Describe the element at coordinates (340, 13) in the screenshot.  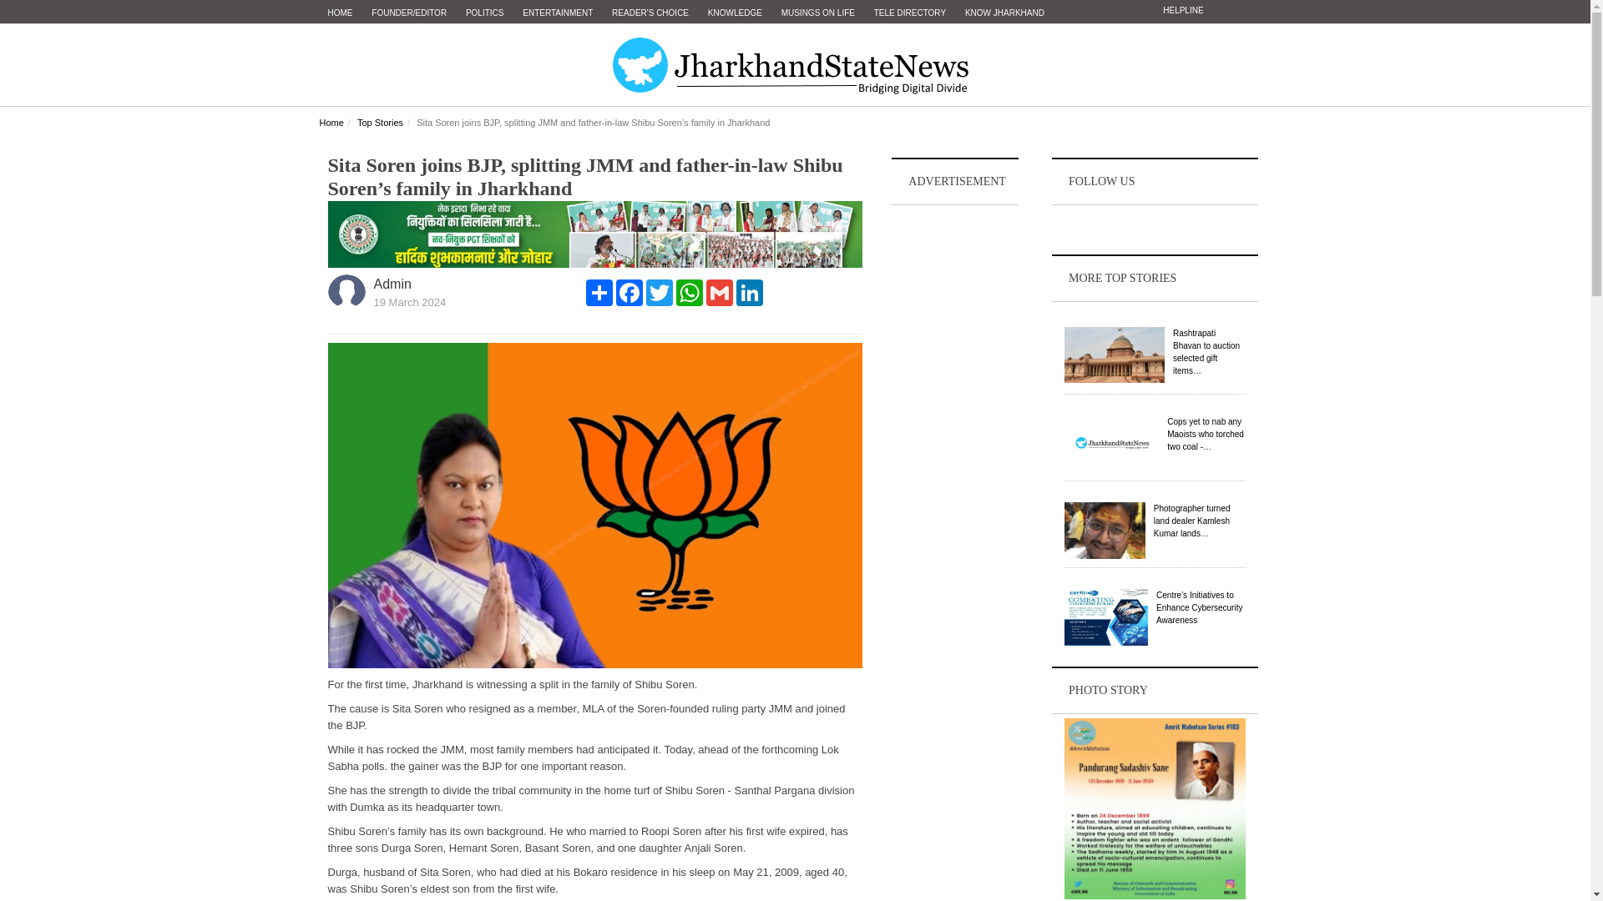
I see `HOME` at that location.